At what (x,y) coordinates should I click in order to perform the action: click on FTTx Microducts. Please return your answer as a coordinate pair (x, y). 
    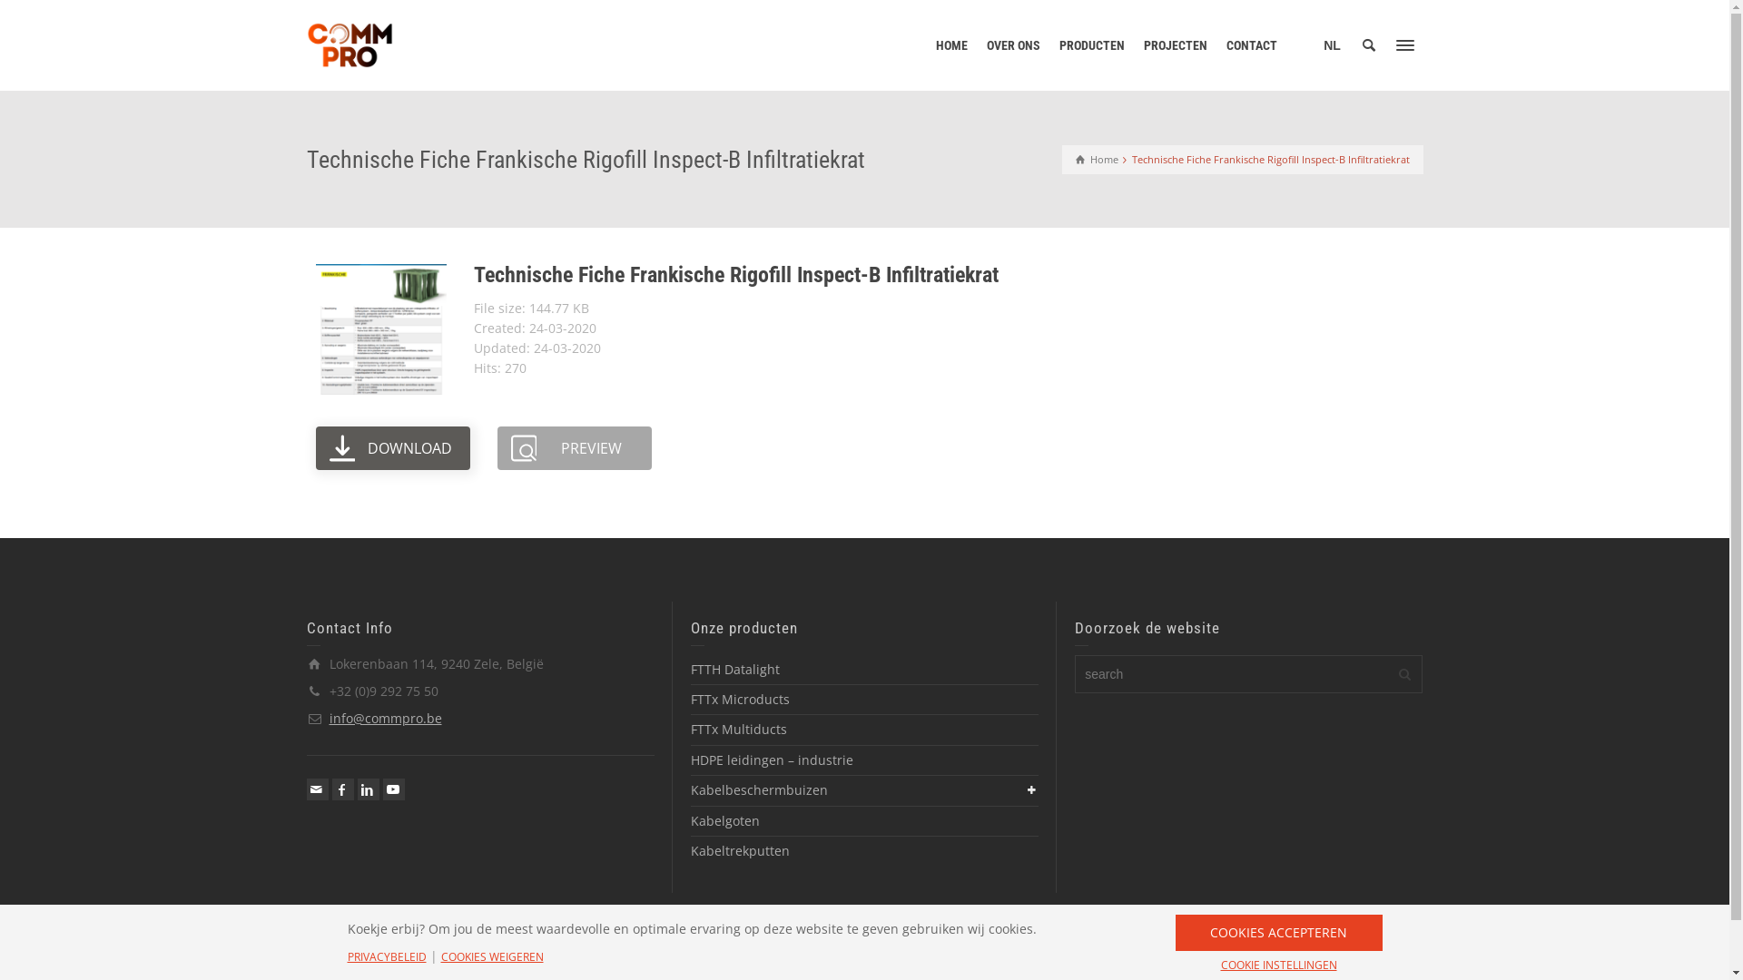
    Looking at the image, I should click on (741, 699).